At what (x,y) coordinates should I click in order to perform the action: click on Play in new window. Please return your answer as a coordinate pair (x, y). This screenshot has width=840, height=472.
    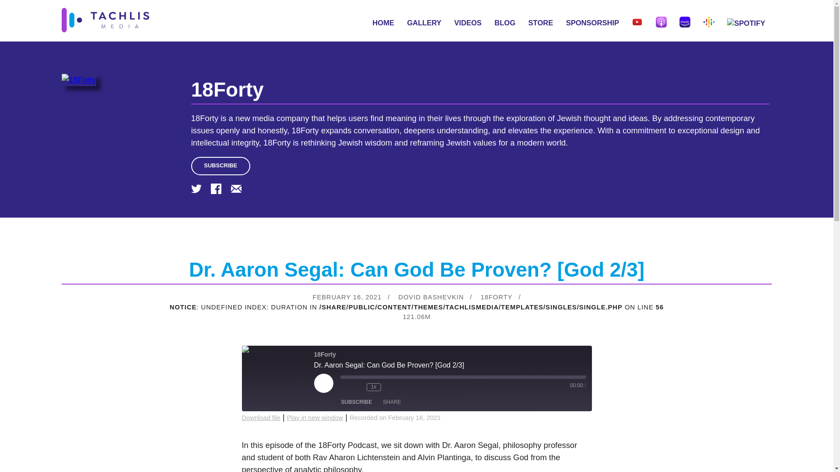
    Looking at the image, I should click on (315, 418).